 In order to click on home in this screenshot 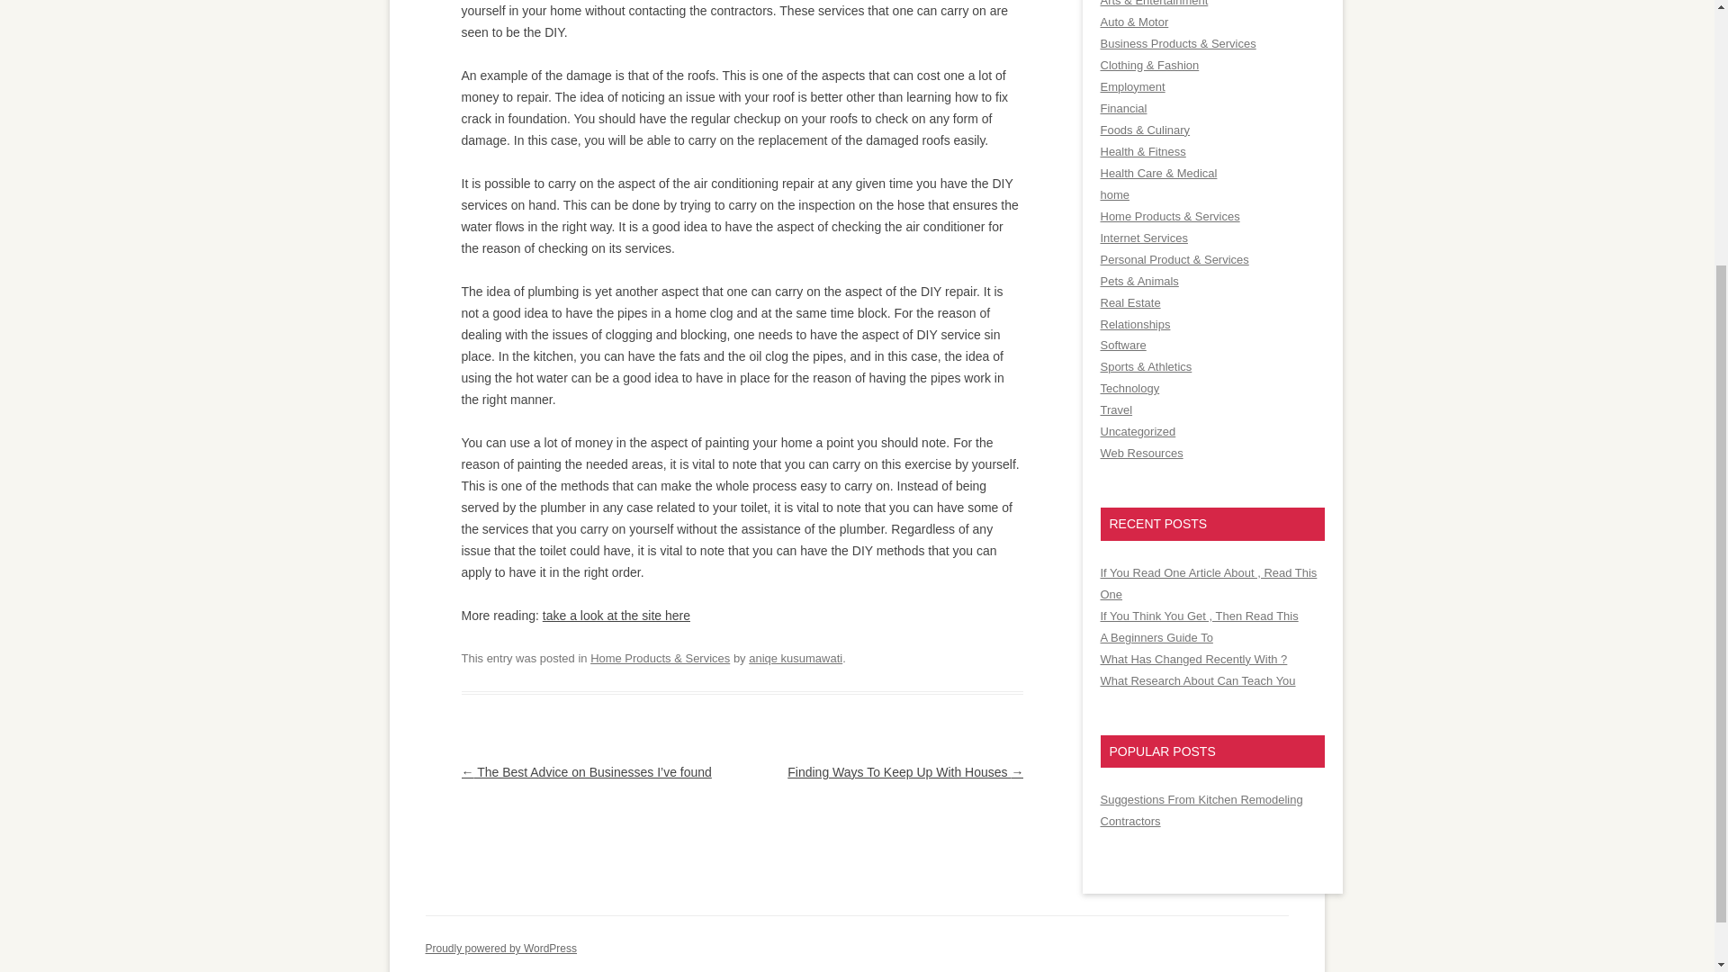, I will do `click(1113, 194)`.